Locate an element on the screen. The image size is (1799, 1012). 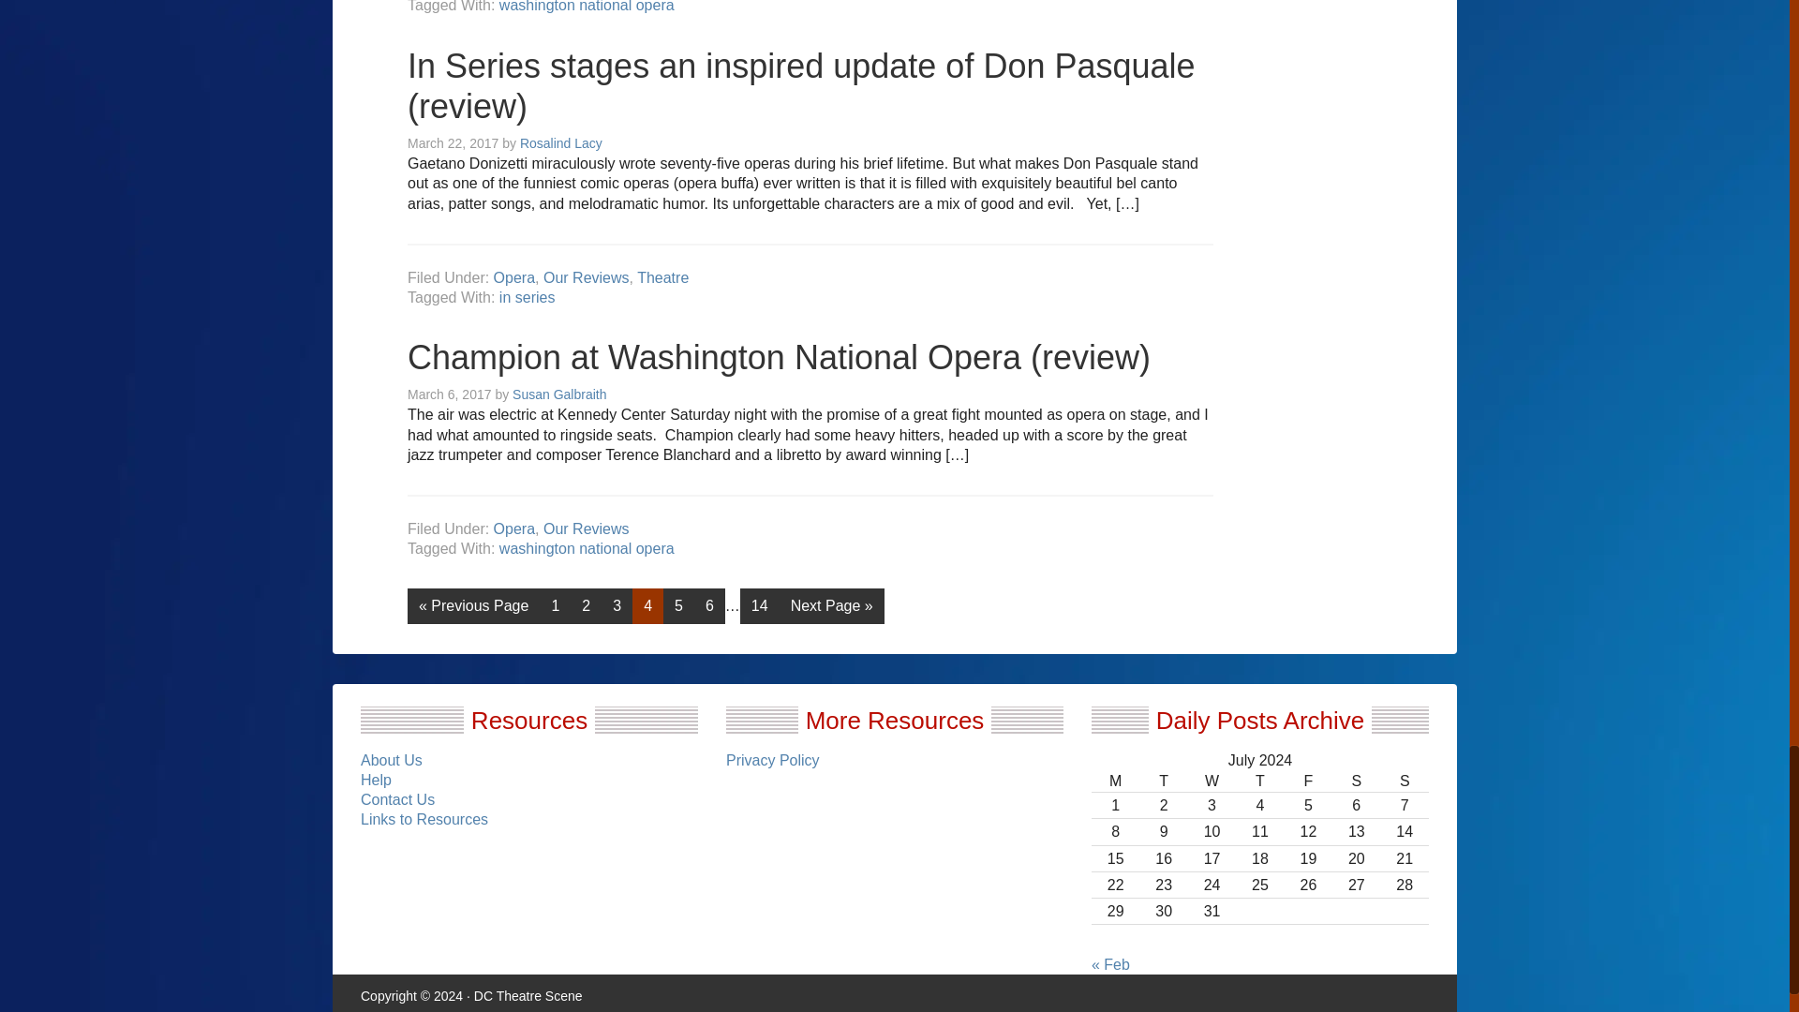
Monday is located at coordinates (1115, 781).